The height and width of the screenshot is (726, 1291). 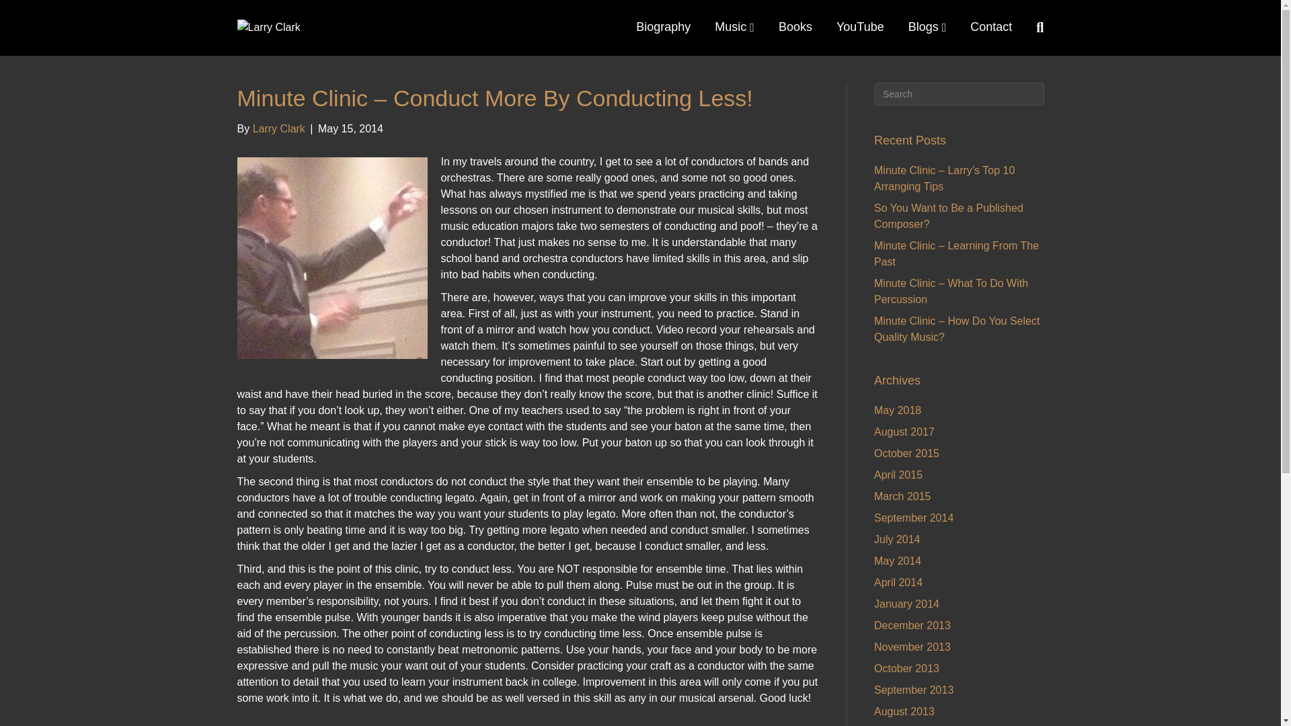 What do you see at coordinates (959, 94) in the screenshot?
I see `Type and press Enter to search.` at bounding box center [959, 94].